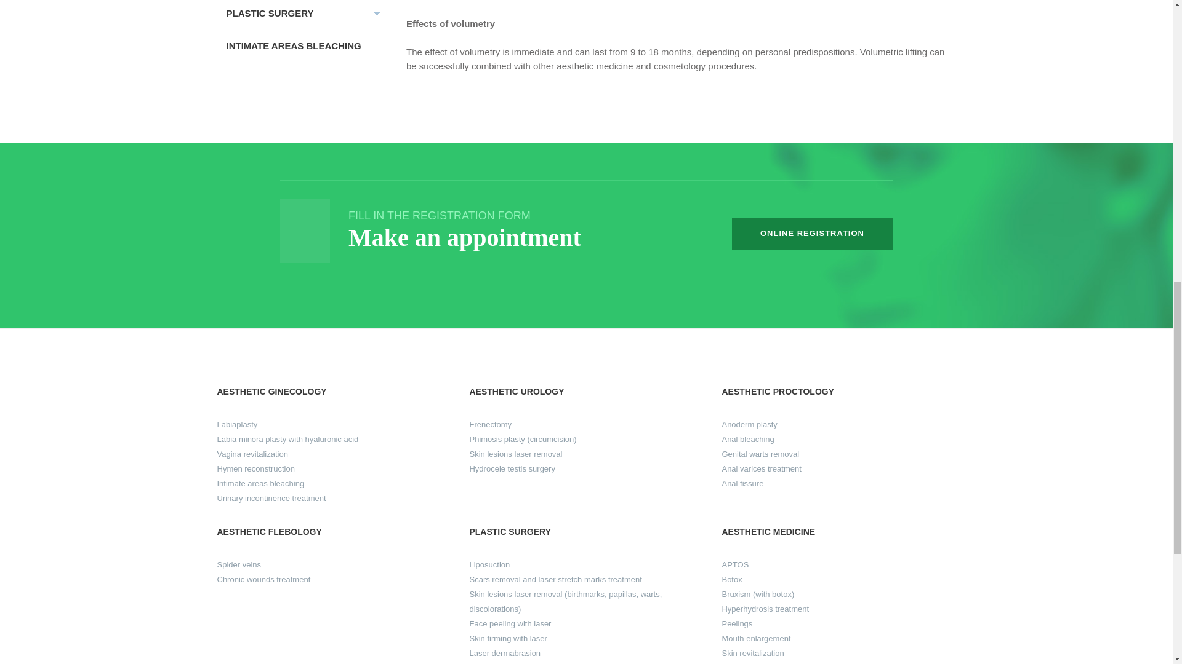  Describe the element at coordinates (260, 483) in the screenshot. I see `Intimate areas bleaching` at that location.